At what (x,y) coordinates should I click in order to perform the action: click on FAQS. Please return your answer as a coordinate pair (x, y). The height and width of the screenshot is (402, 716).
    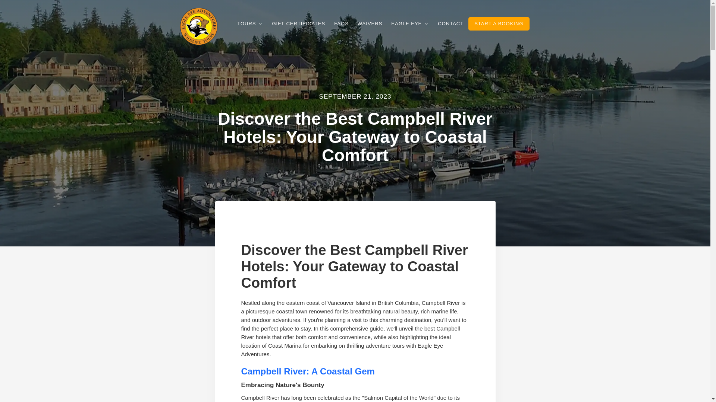
    Looking at the image, I should click on (342, 24).